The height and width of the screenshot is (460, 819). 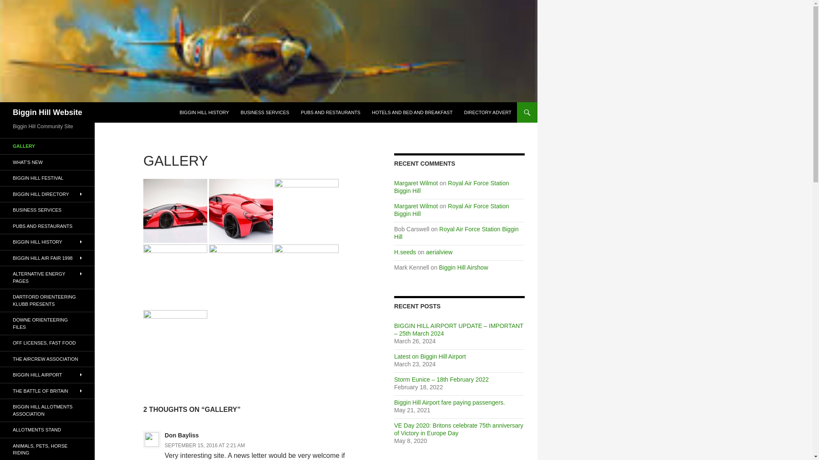 What do you see at coordinates (456, 233) in the screenshot?
I see `Royal Air Force Station Biggin Hill` at bounding box center [456, 233].